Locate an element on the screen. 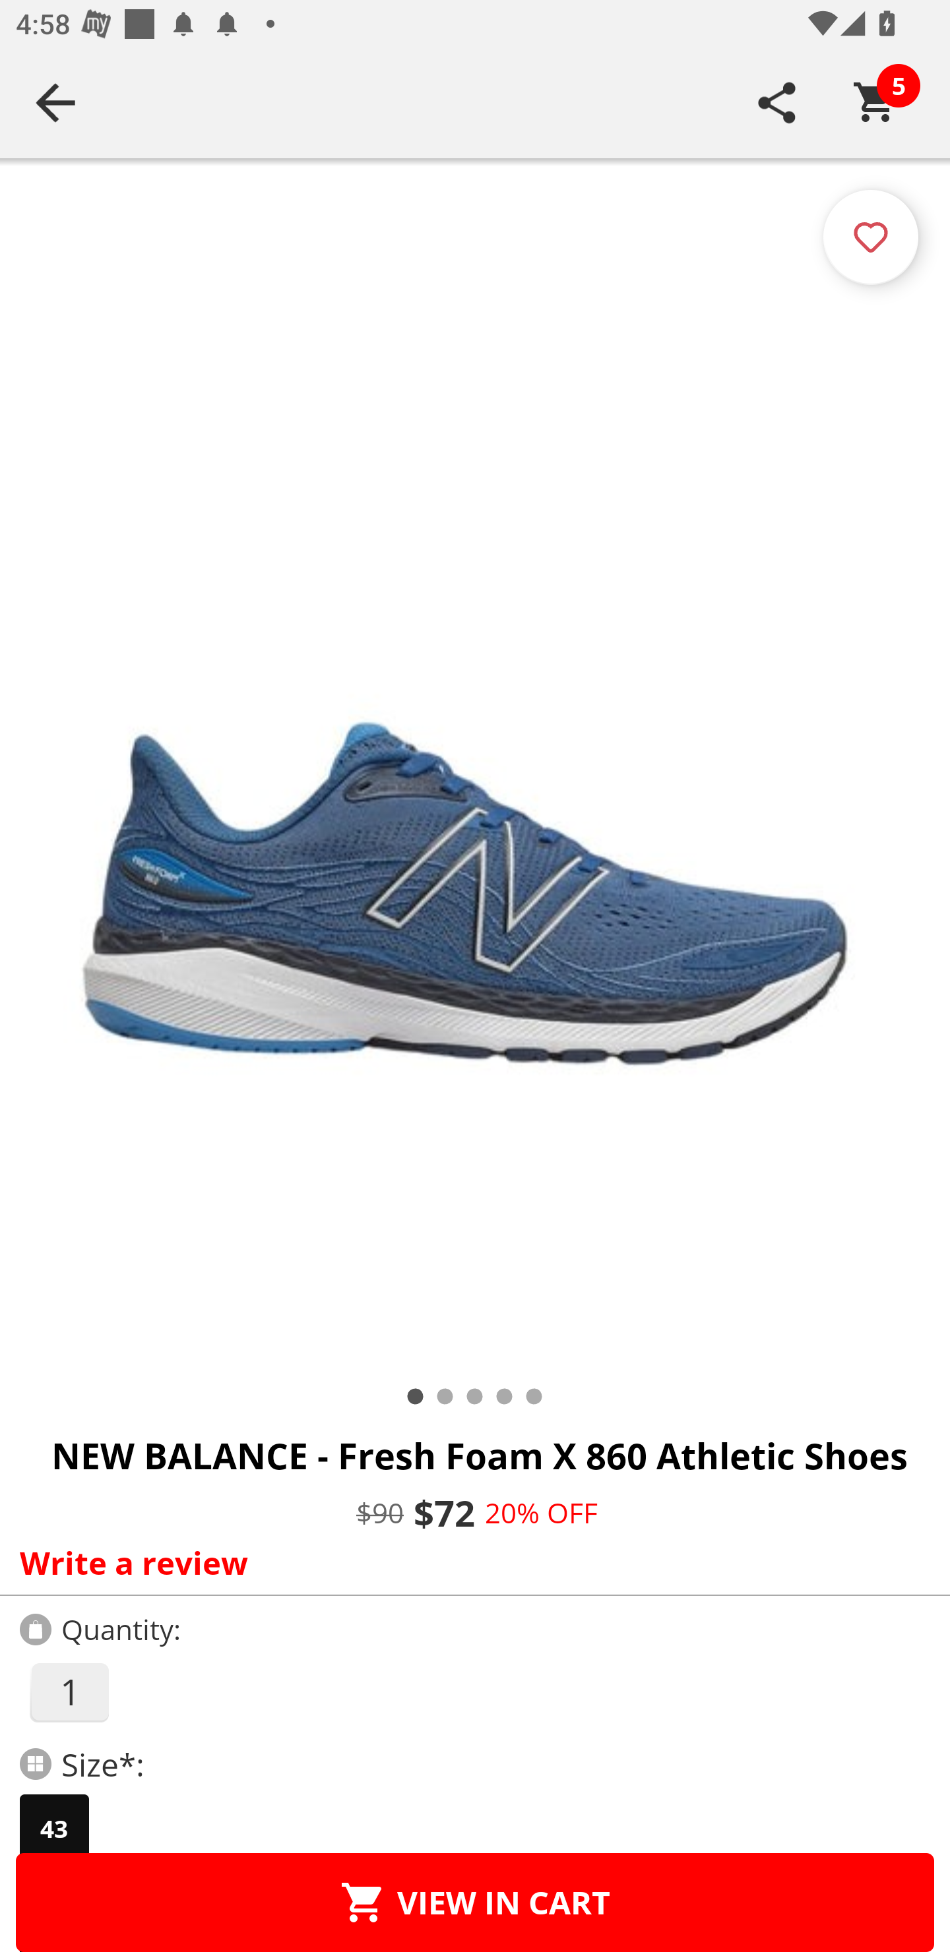  Cart is located at coordinates (875, 102).